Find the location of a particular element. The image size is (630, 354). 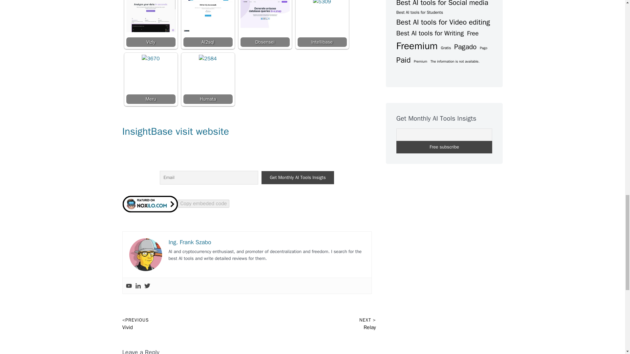

Humata is located at coordinates (208, 64).